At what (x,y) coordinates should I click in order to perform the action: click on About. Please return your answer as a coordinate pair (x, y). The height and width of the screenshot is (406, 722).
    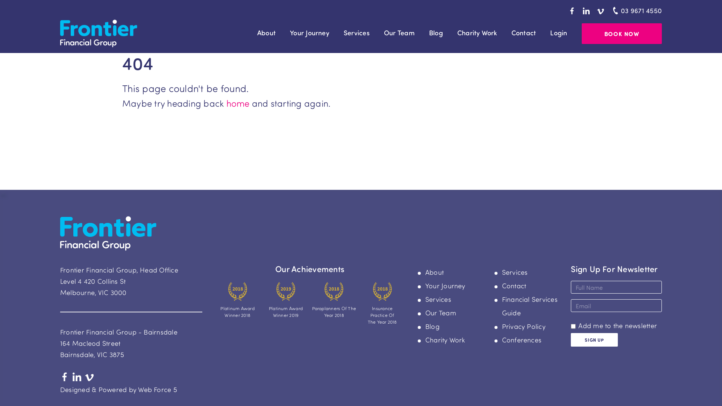
    Looking at the image, I should click on (435, 272).